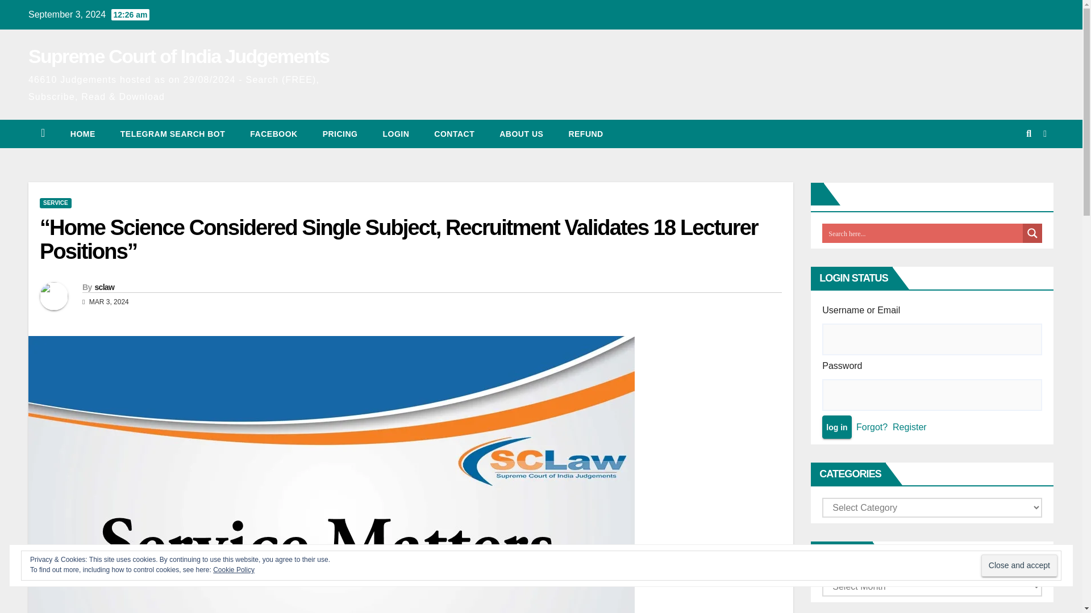  Describe the element at coordinates (274, 134) in the screenshot. I see `Facebook` at that location.